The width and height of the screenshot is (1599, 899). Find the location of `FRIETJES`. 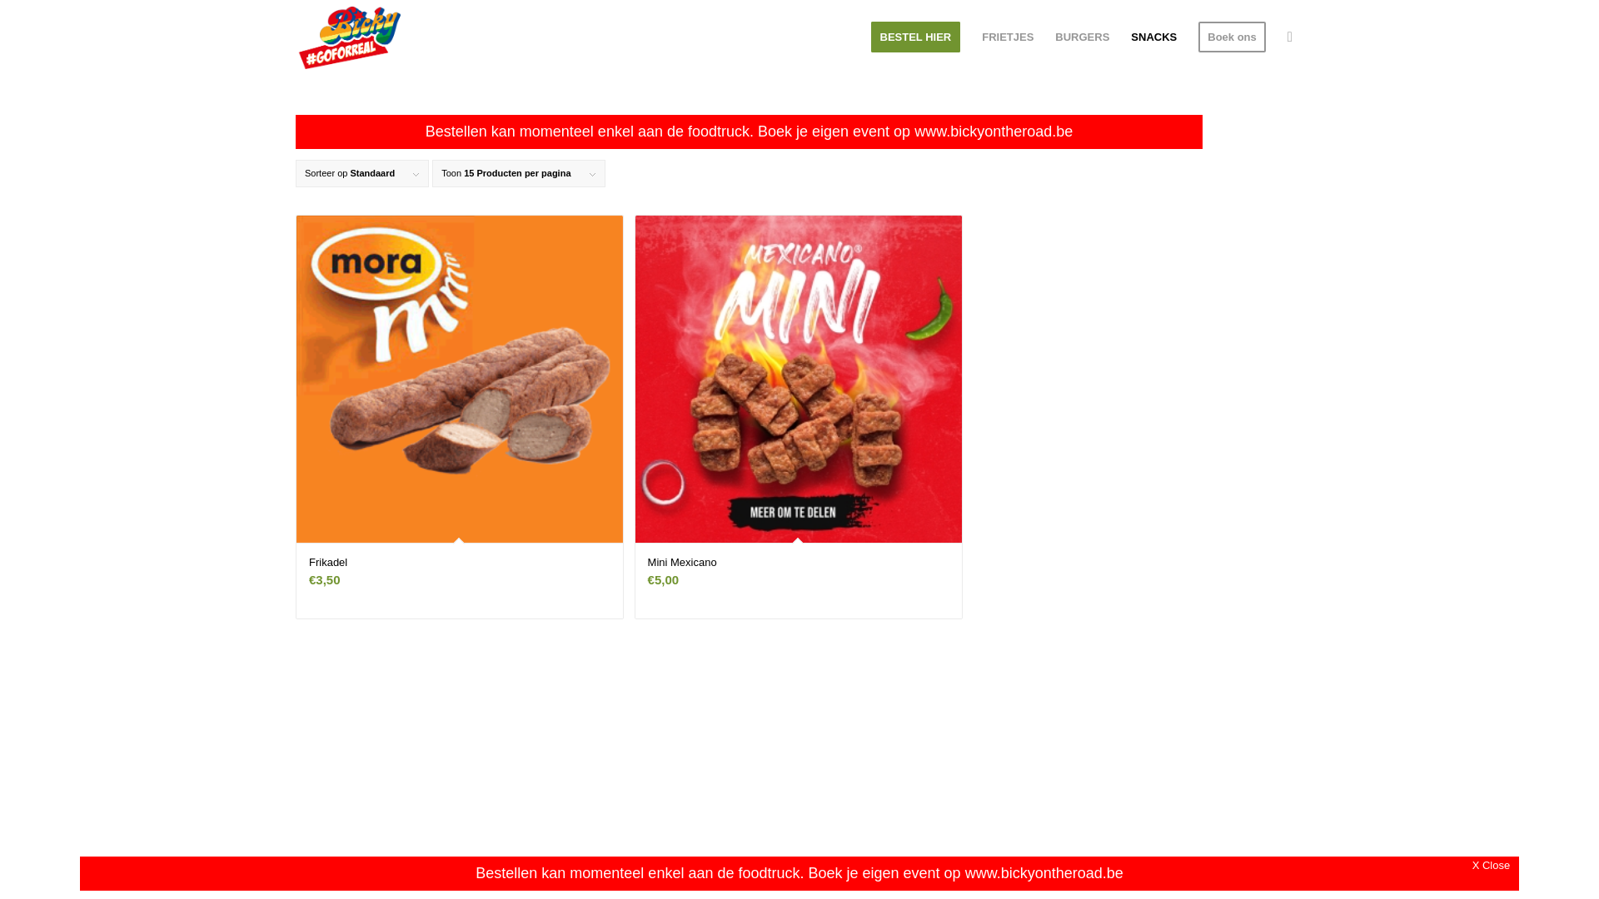

FRIETJES is located at coordinates (1008, 37).